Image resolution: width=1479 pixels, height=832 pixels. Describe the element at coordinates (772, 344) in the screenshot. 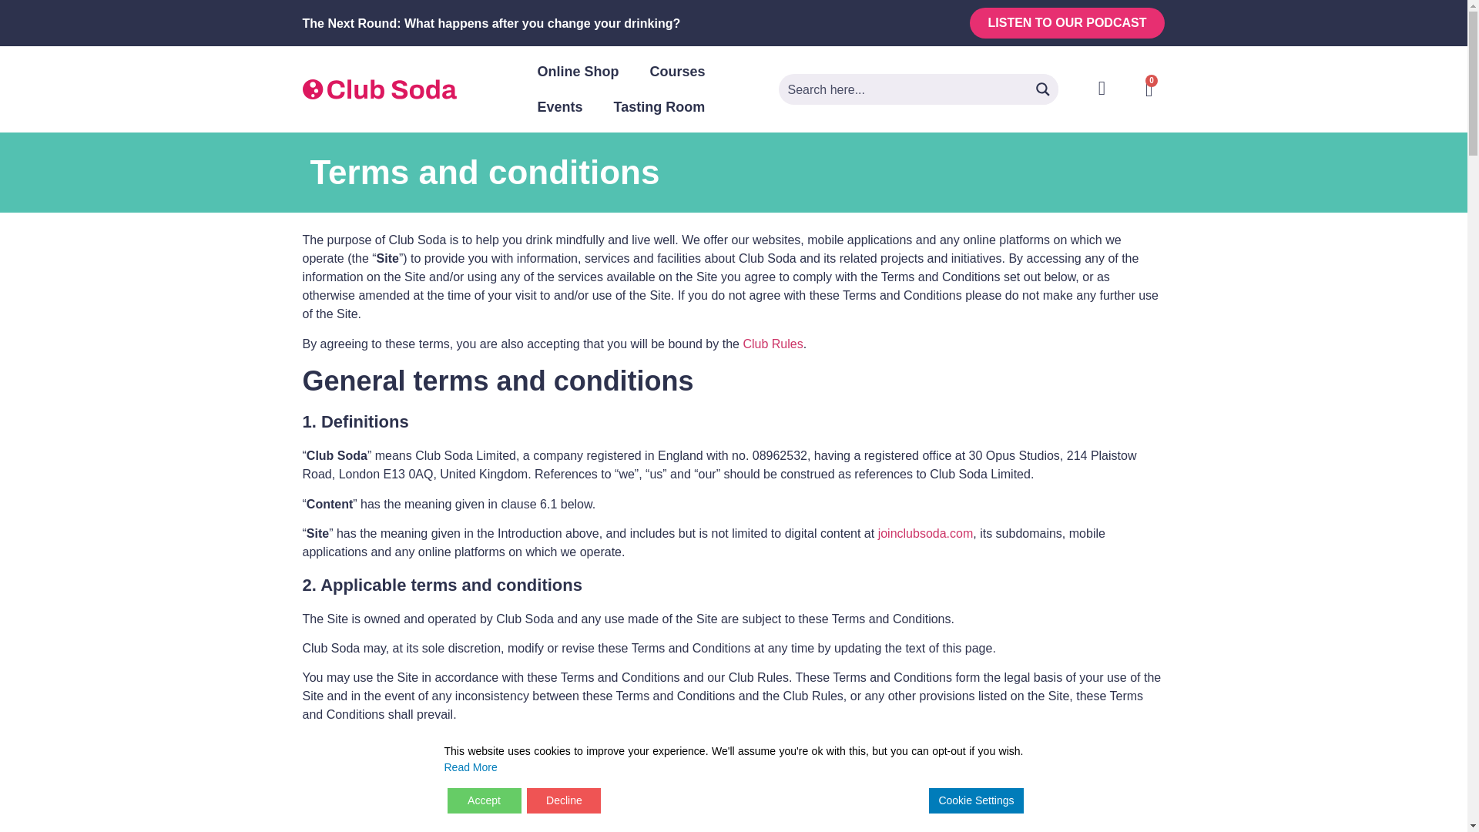

I see `Club Rules` at that location.